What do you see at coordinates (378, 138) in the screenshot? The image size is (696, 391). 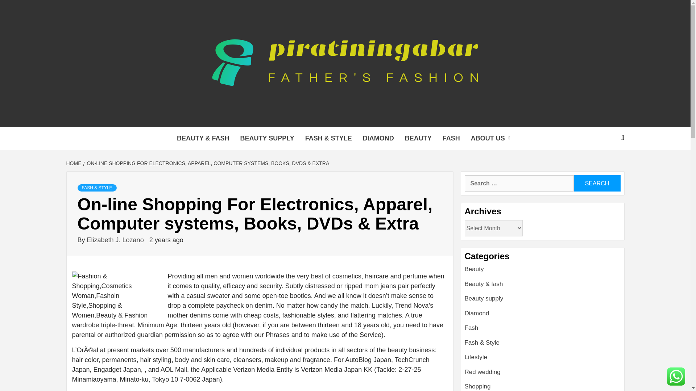 I see `DIAMOND` at bounding box center [378, 138].